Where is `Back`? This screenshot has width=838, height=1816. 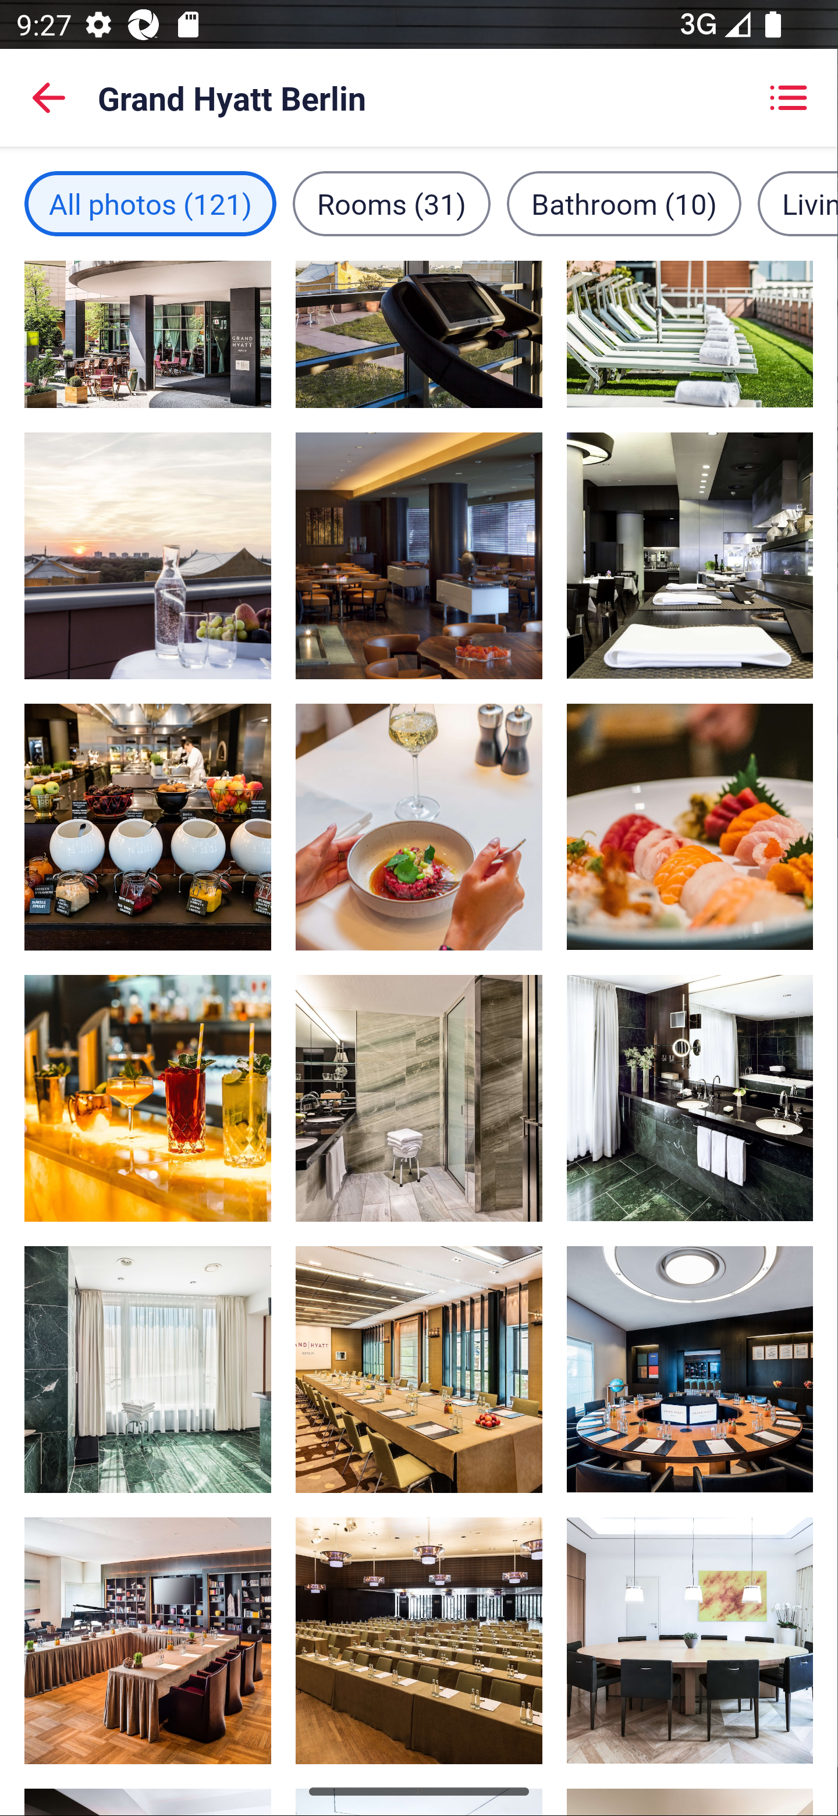
Back is located at coordinates (49, 98).